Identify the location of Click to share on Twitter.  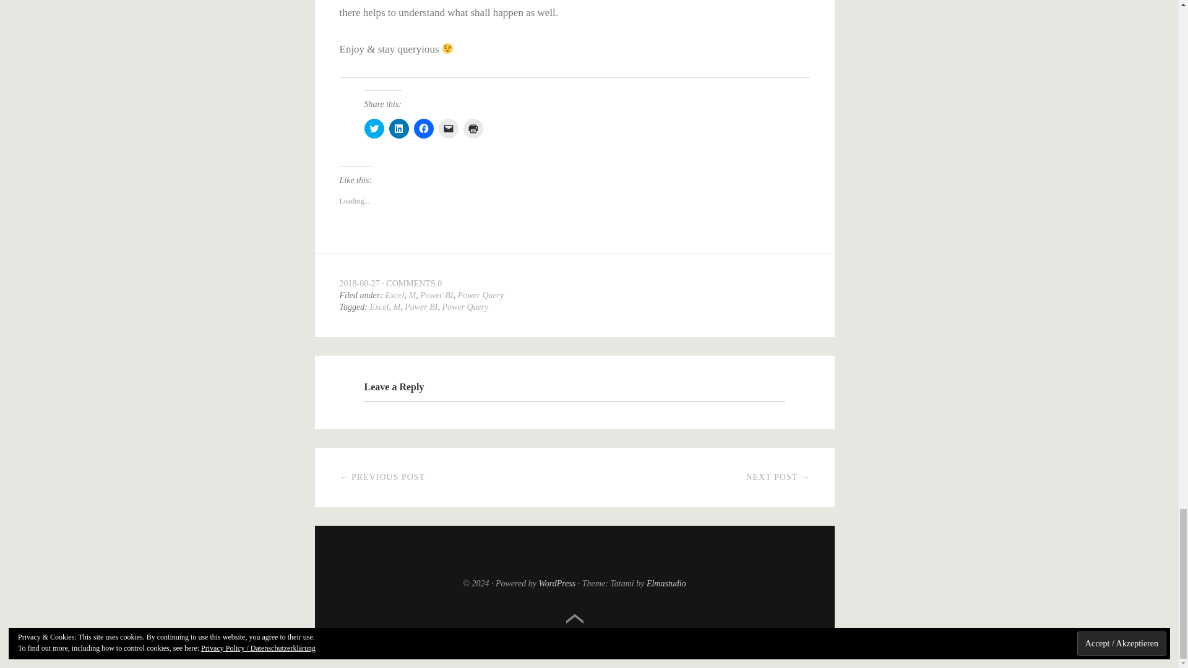
(374, 129).